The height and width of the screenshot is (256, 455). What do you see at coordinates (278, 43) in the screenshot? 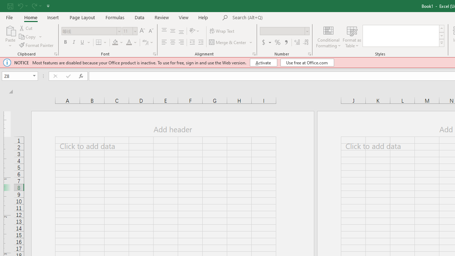
I see `Percent Style` at bounding box center [278, 43].